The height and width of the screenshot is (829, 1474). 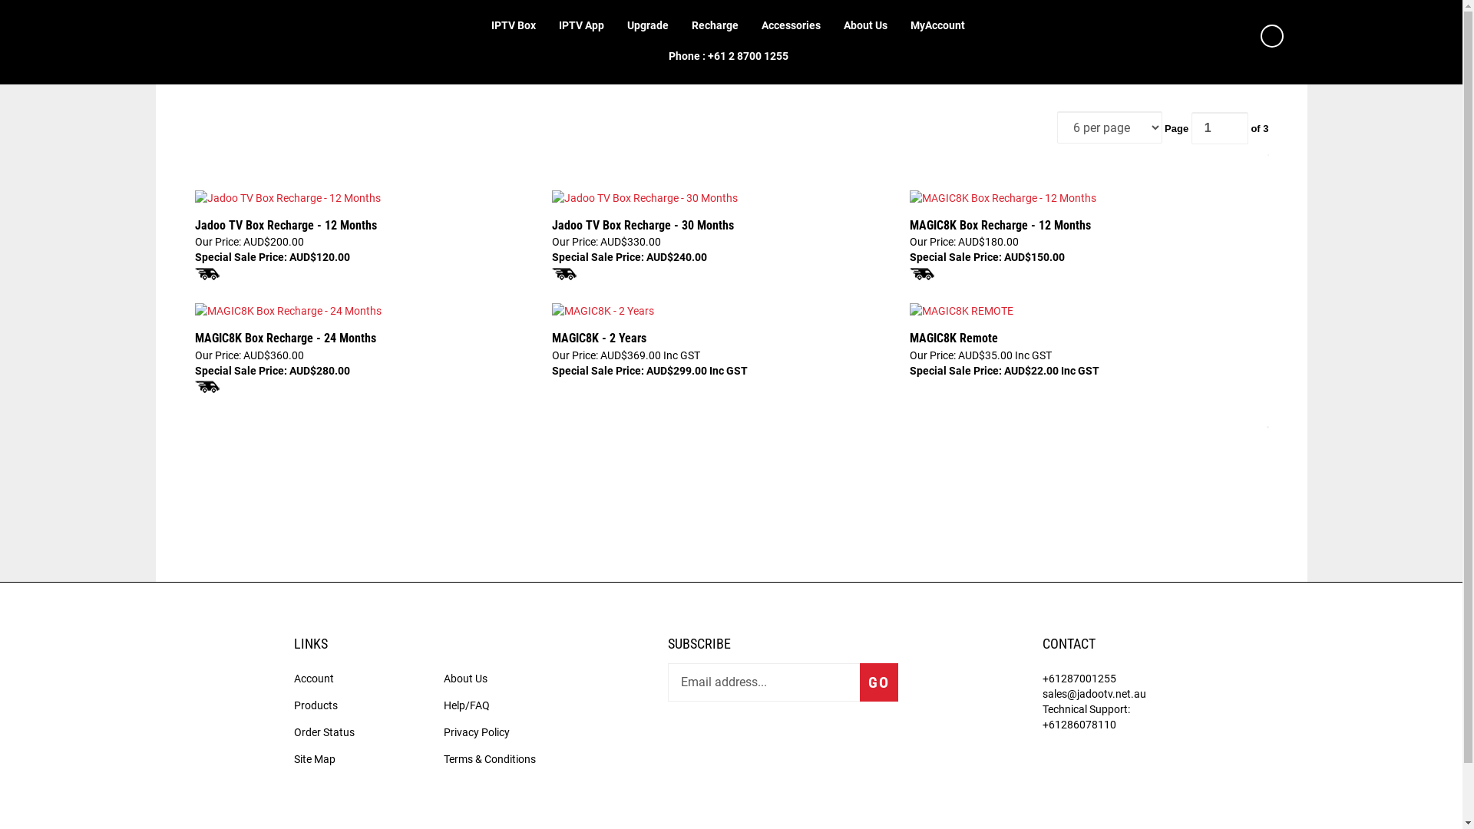 What do you see at coordinates (289, 311) in the screenshot?
I see `MAGIC8K  Box Recharge - 24 Months` at bounding box center [289, 311].